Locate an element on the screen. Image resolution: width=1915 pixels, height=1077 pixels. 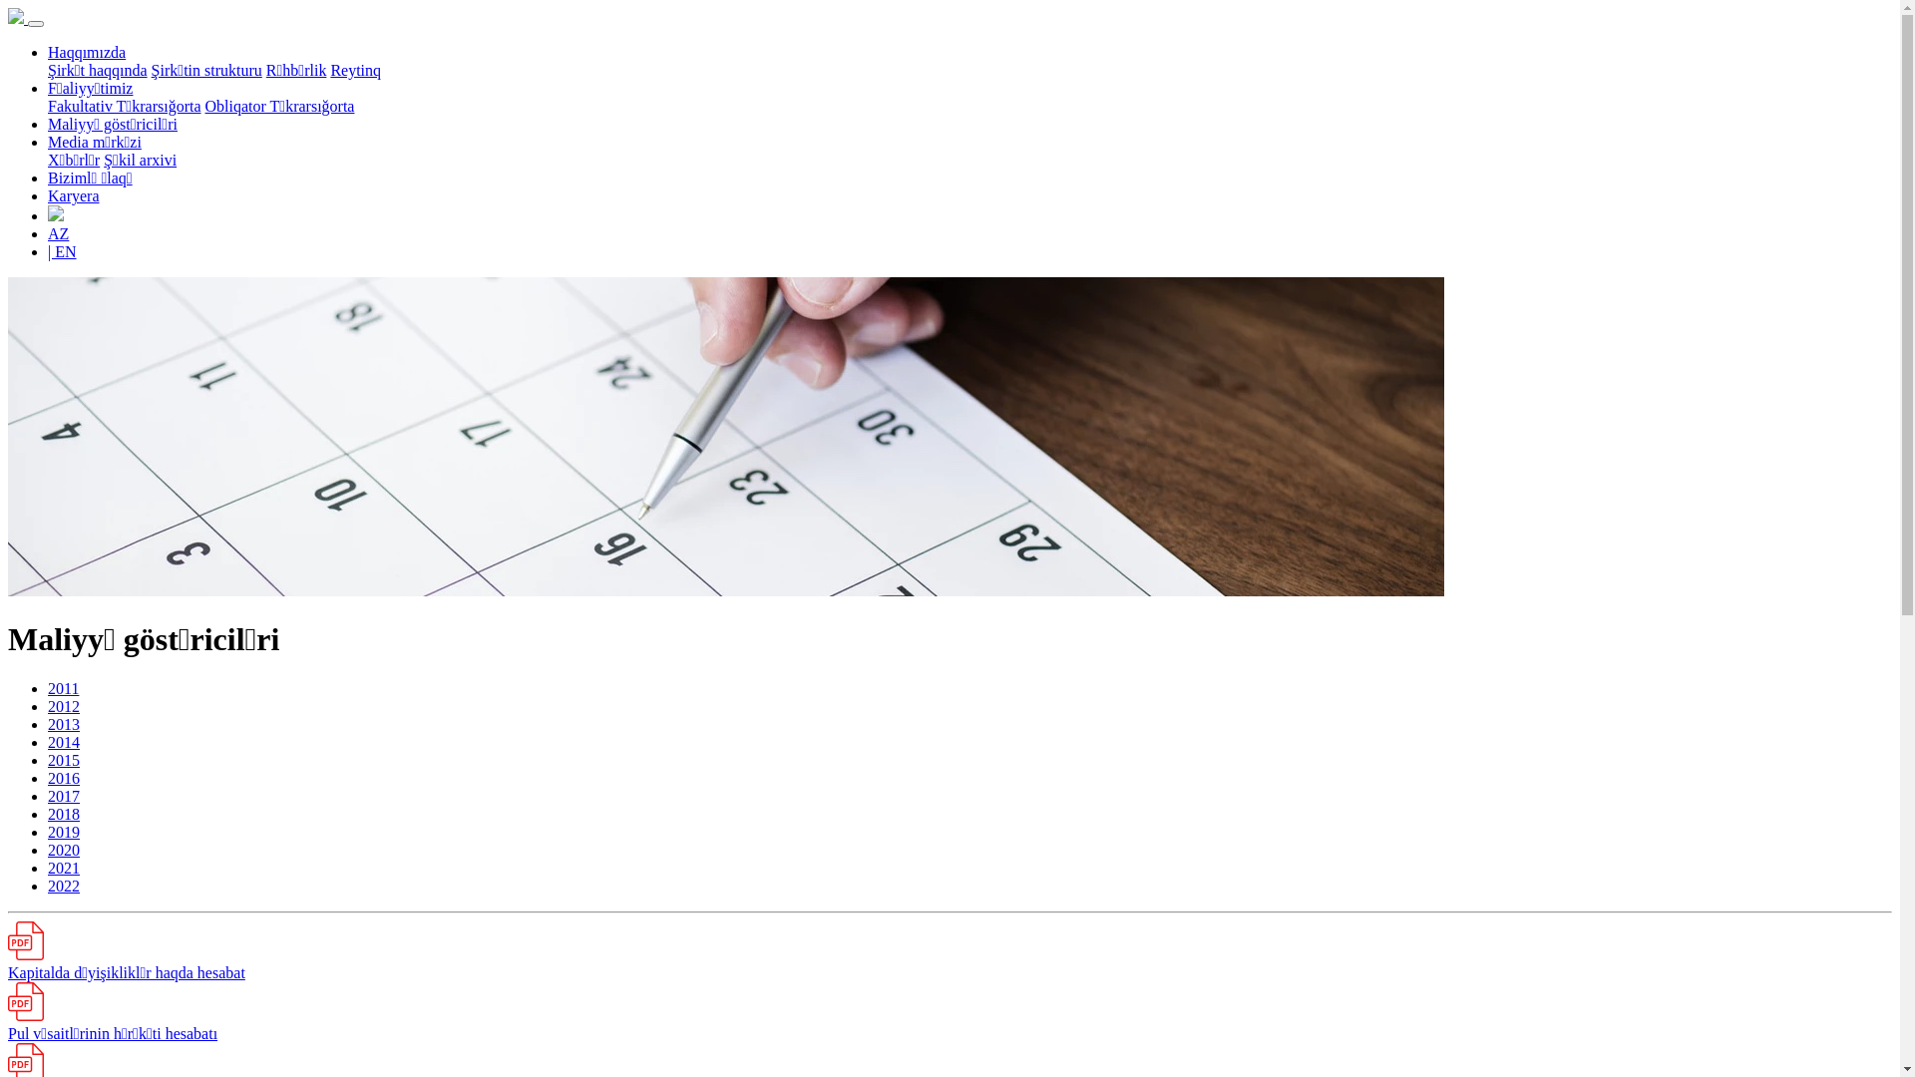
2016 is located at coordinates (64, 778).